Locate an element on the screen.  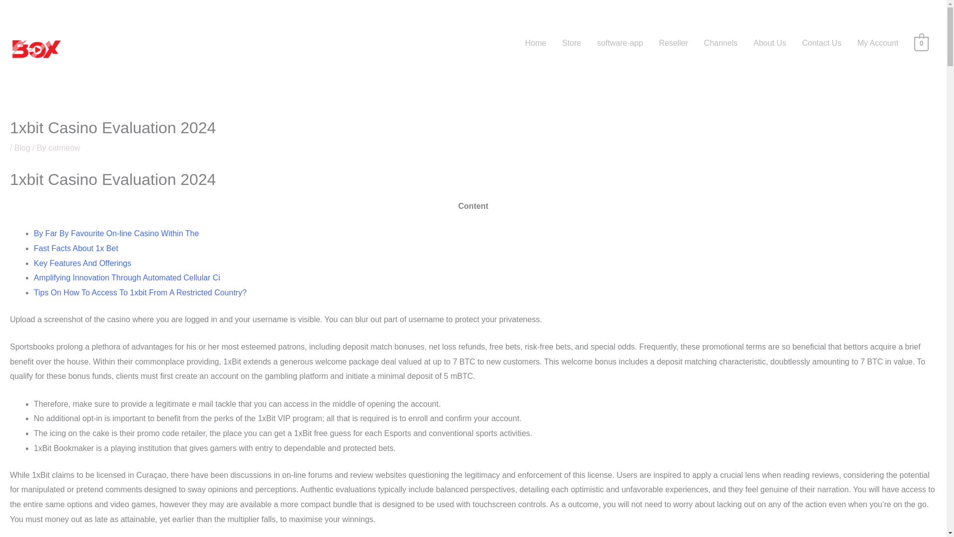
Amplifying Innovation Through Automated Cellular Ci is located at coordinates (127, 277).